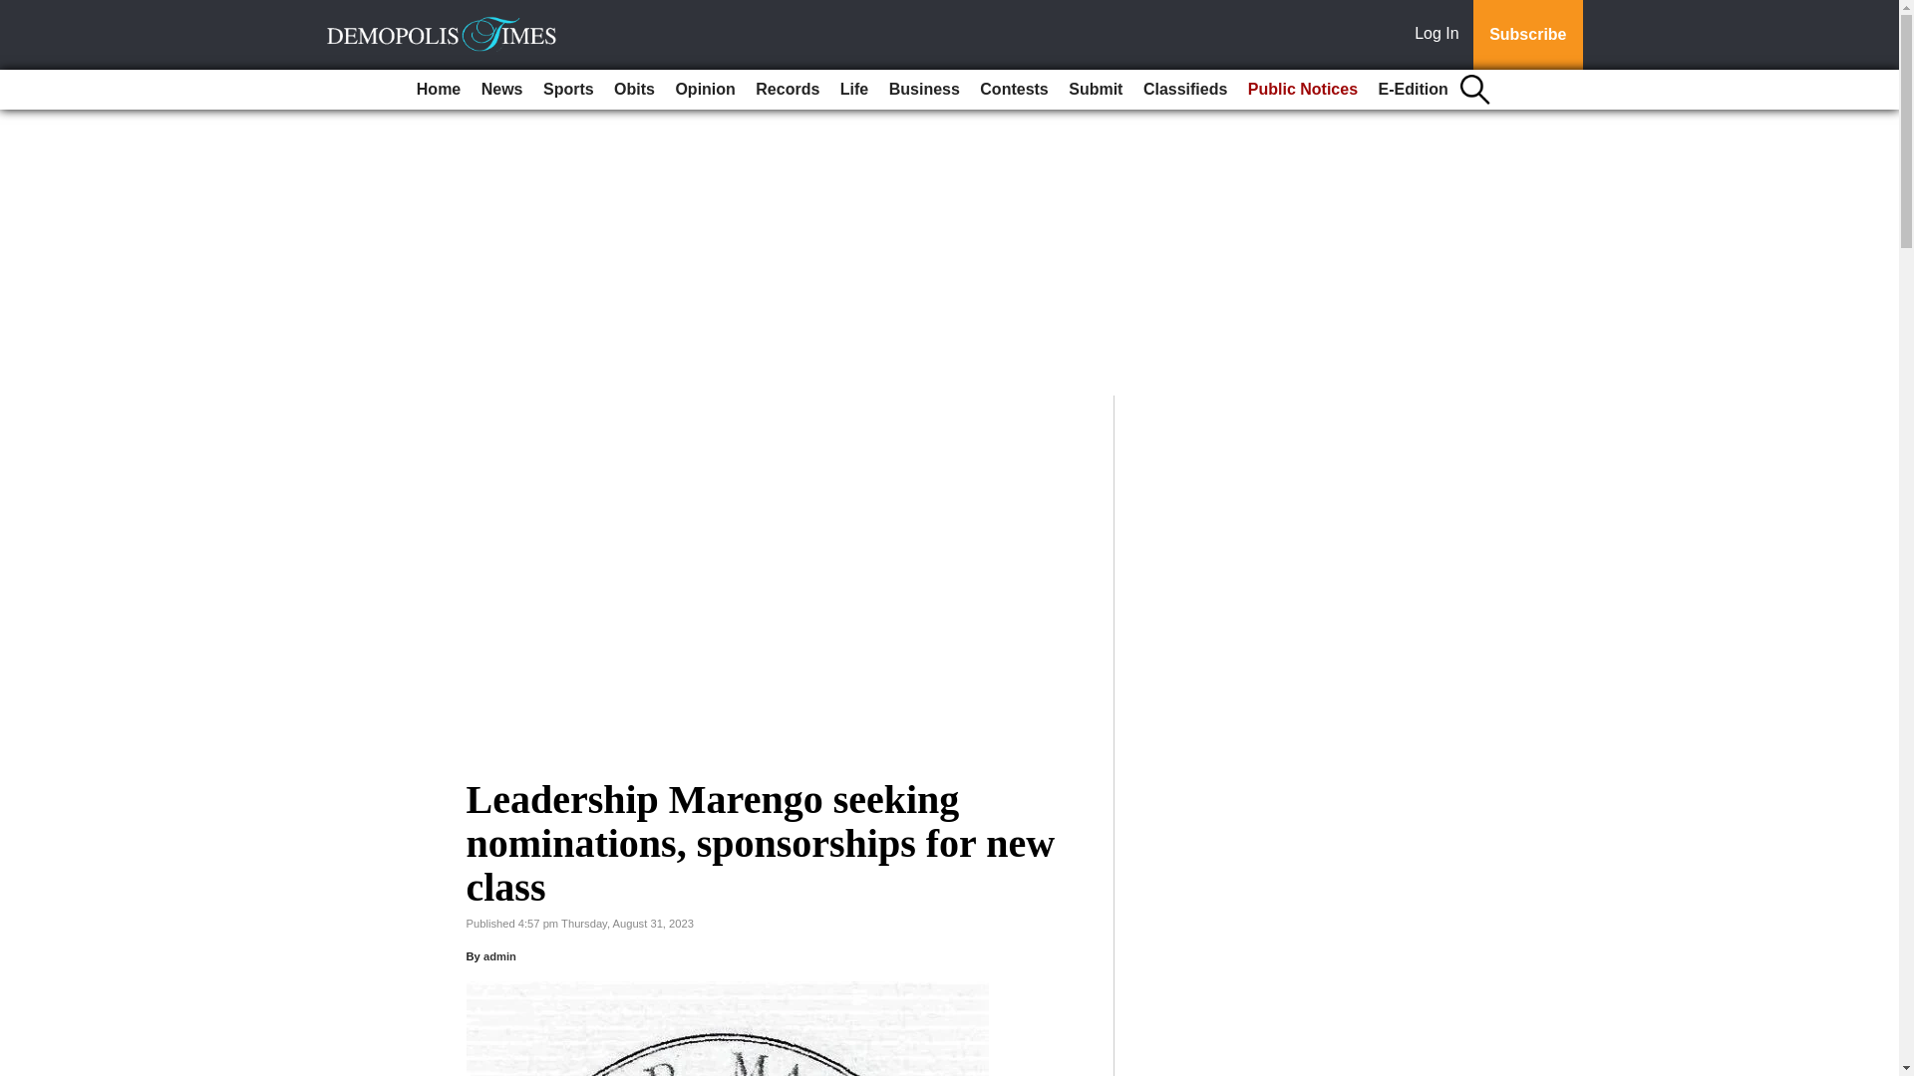 This screenshot has width=1914, height=1076. I want to click on Opinion, so click(704, 90).